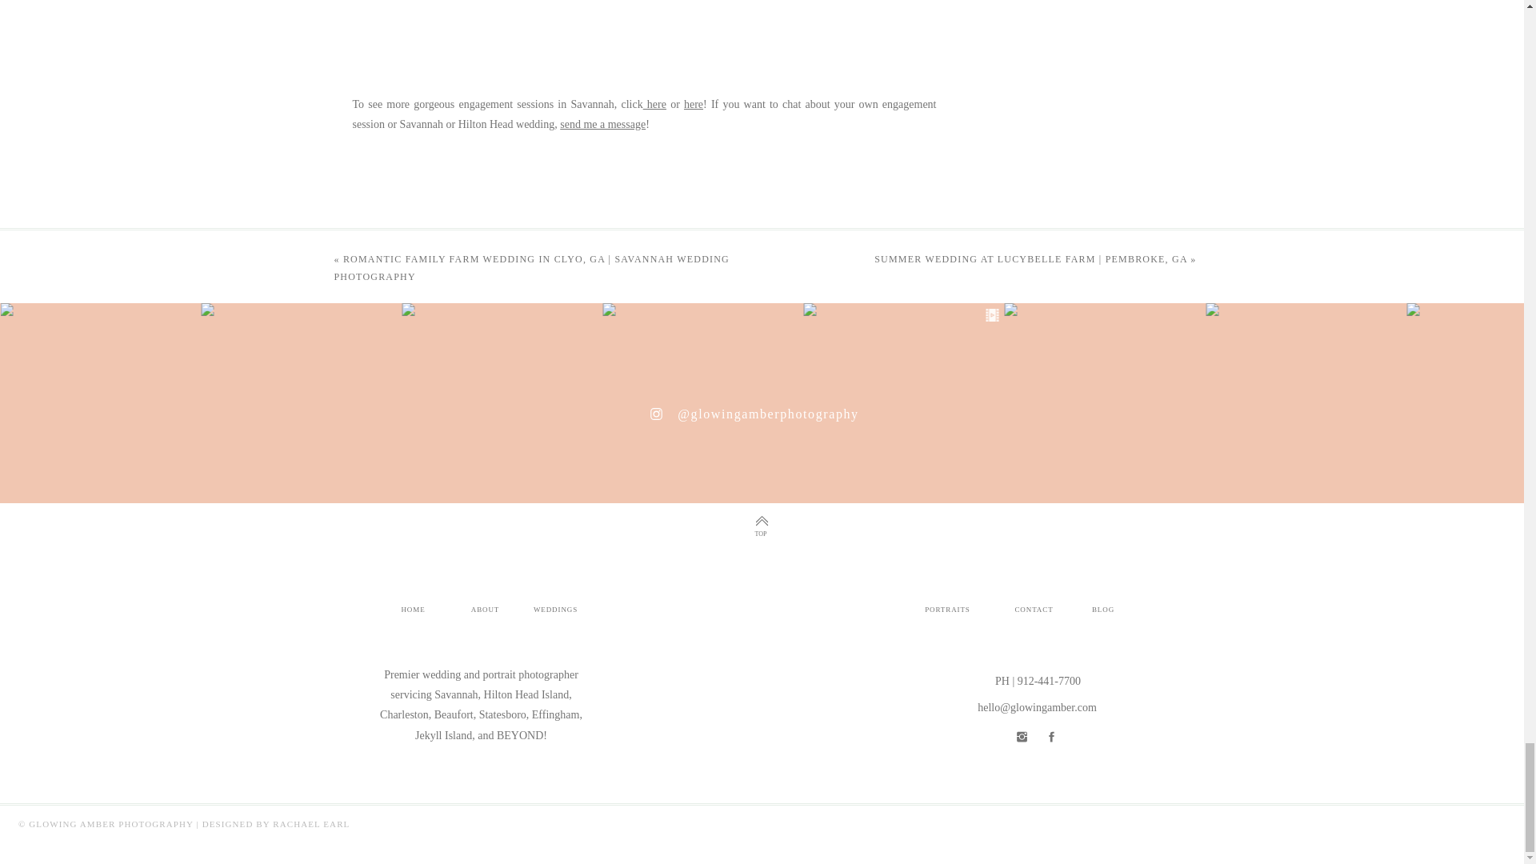 The width and height of the screenshot is (1536, 864). Describe the element at coordinates (761, 534) in the screenshot. I see `TOP` at that location.